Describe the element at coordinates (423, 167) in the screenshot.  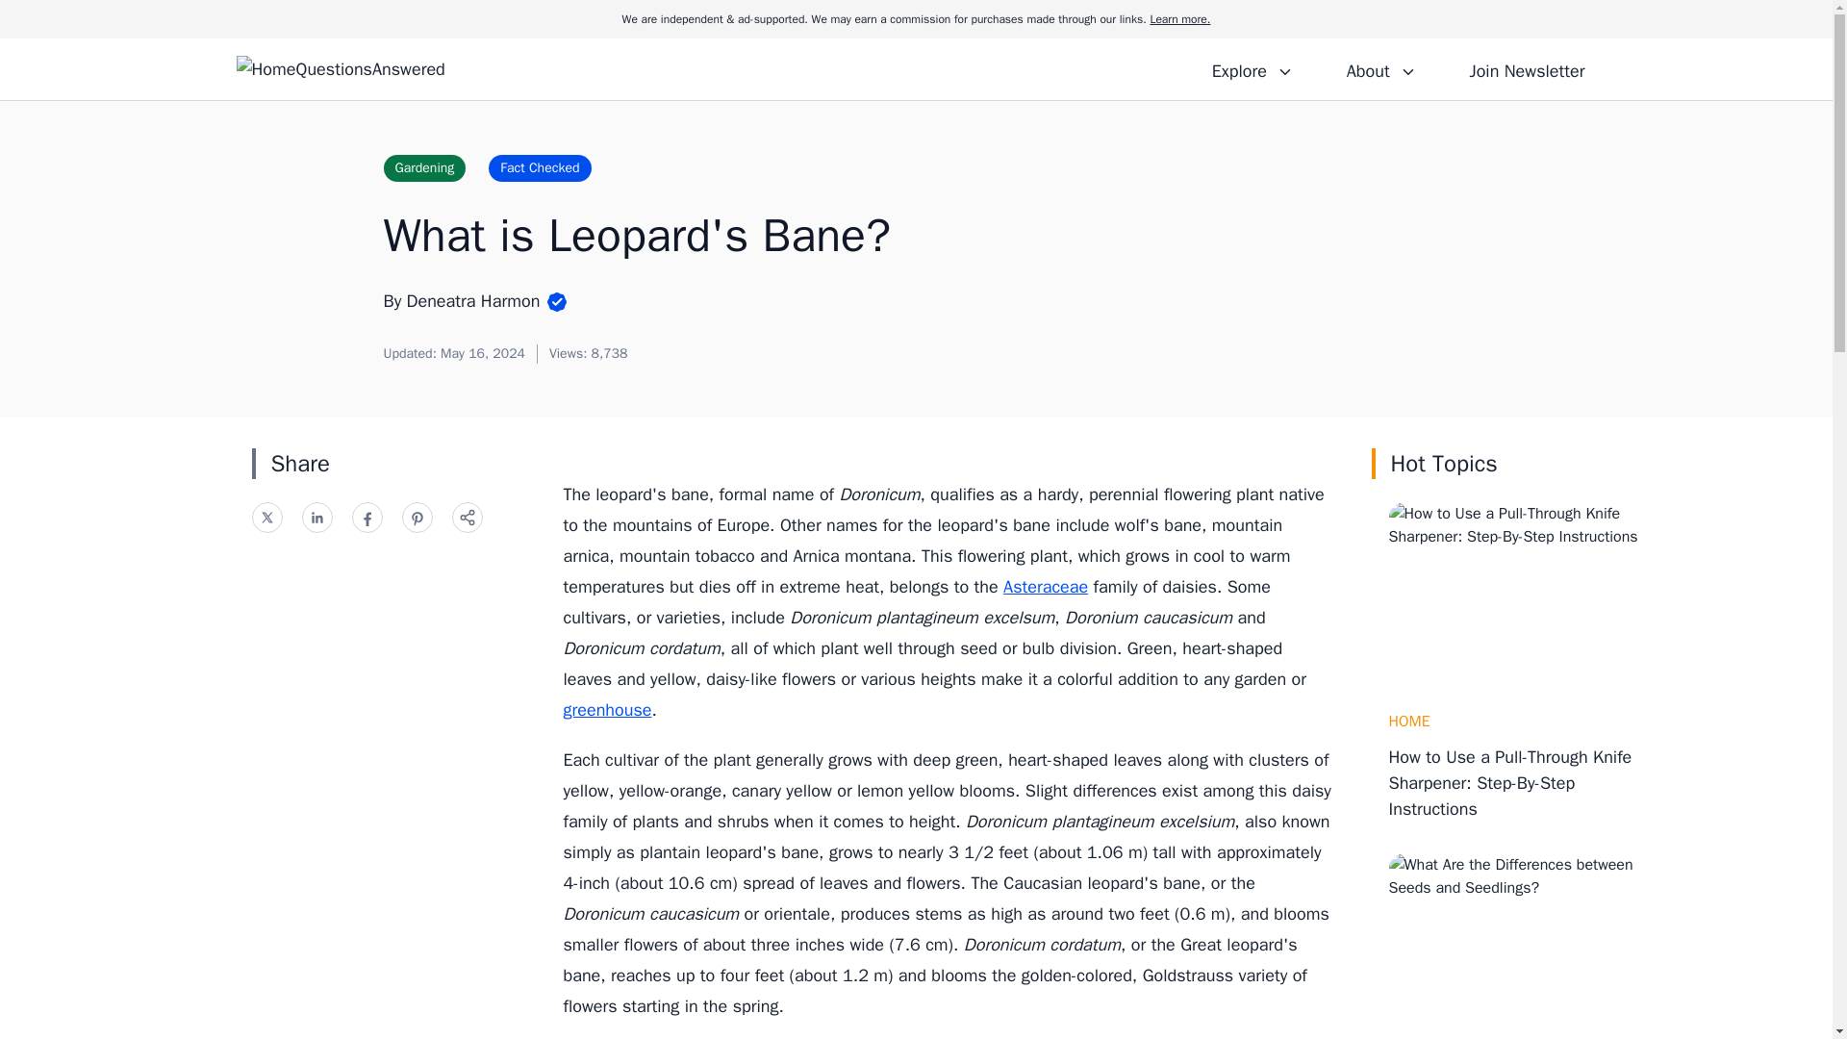
I see `Gardening` at that location.